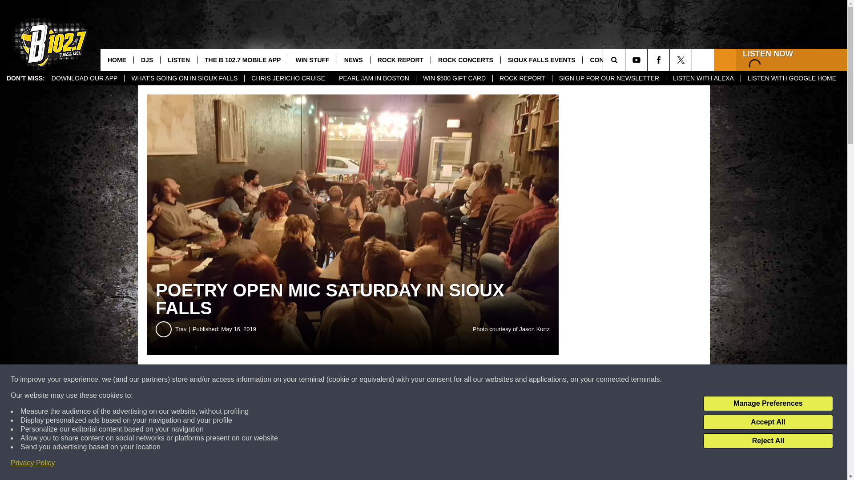 The height and width of the screenshot is (480, 854). Describe the element at coordinates (33, 463) in the screenshot. I see `Privacy Policy` at that location.